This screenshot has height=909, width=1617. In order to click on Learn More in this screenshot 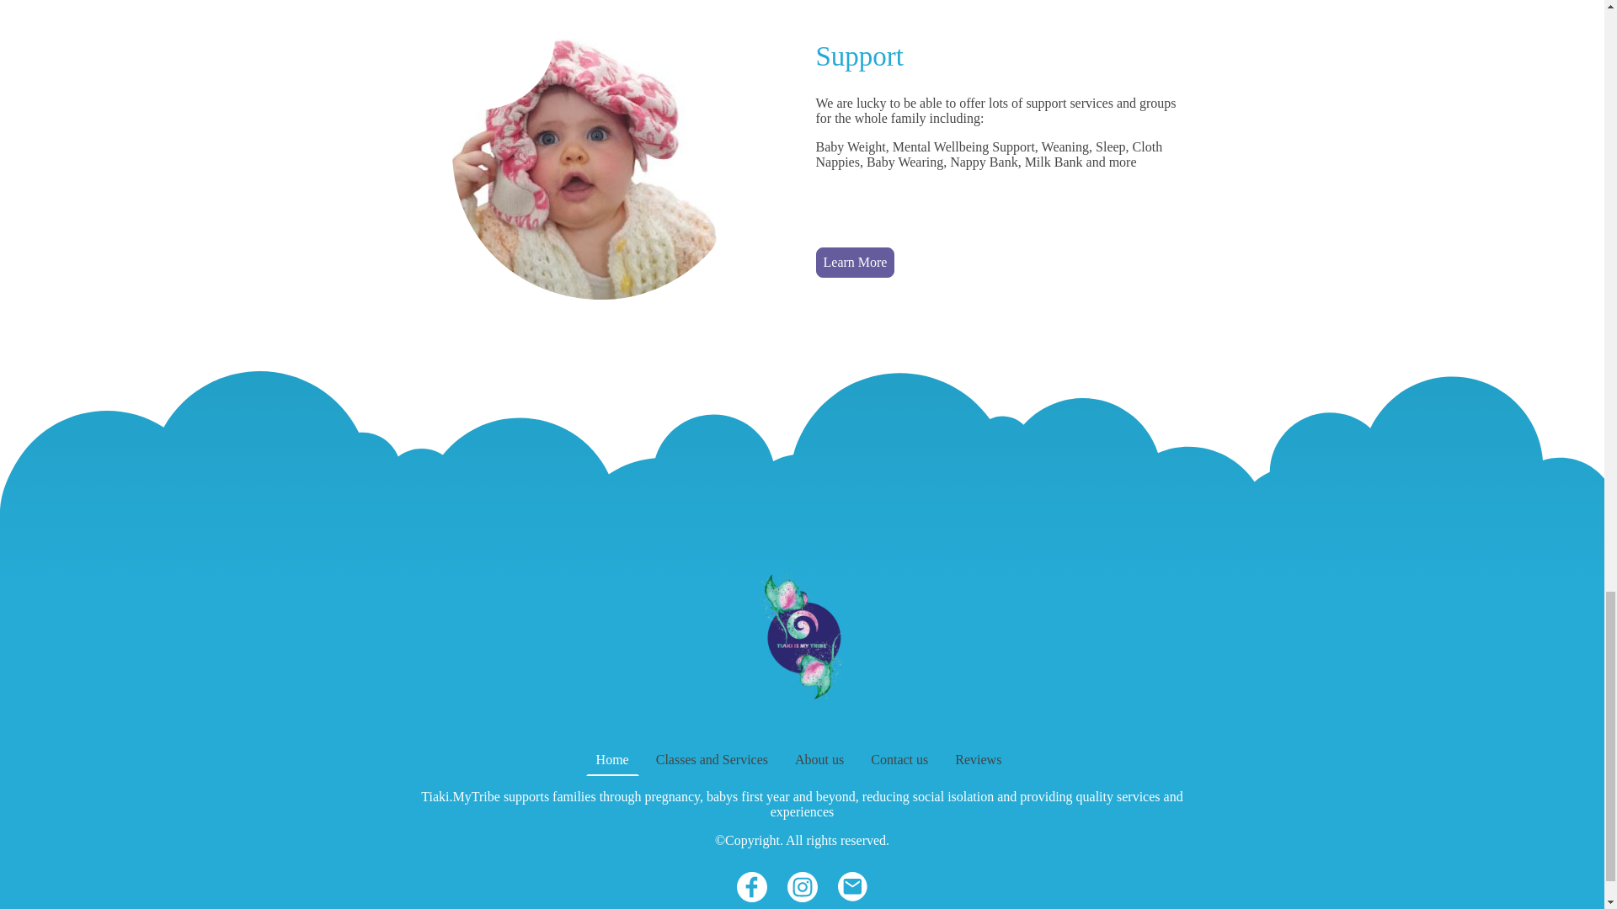, I will do `click(854, 263)`.